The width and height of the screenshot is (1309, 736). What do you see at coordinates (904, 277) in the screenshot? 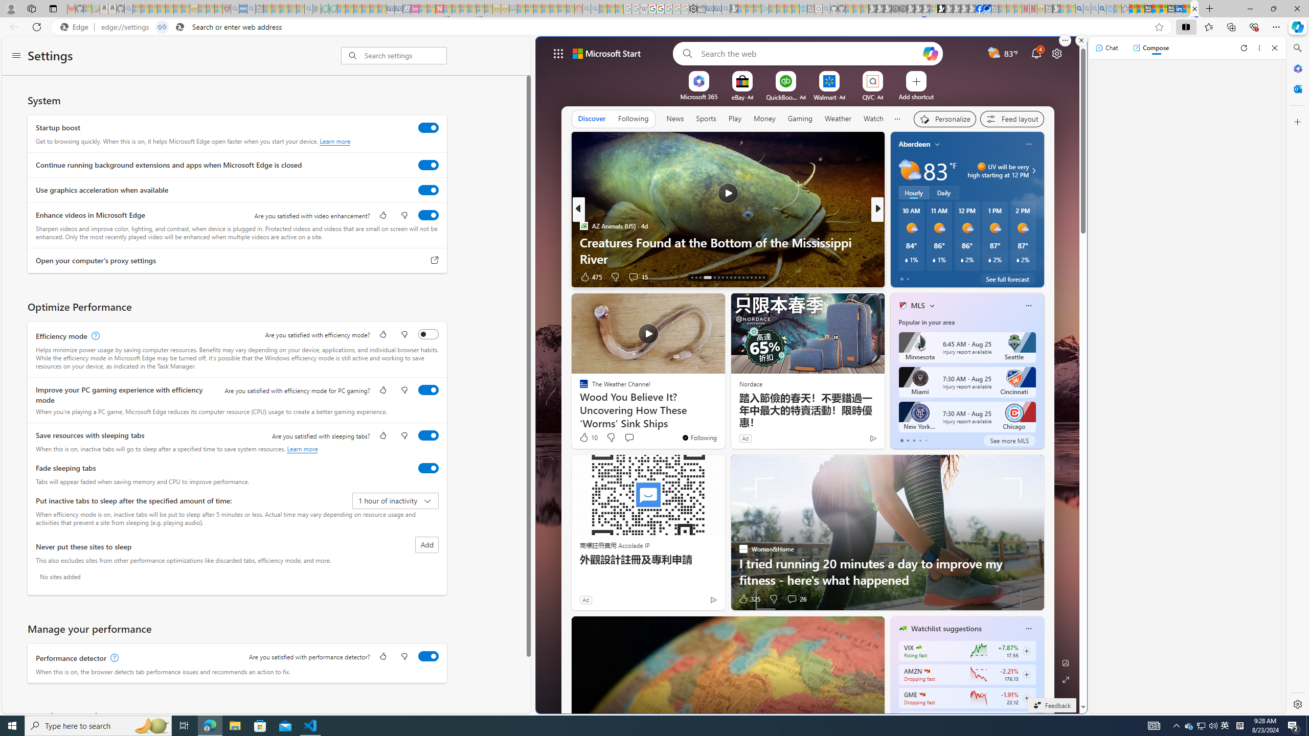
I see `69 Like` at bounding box center [904, 277].